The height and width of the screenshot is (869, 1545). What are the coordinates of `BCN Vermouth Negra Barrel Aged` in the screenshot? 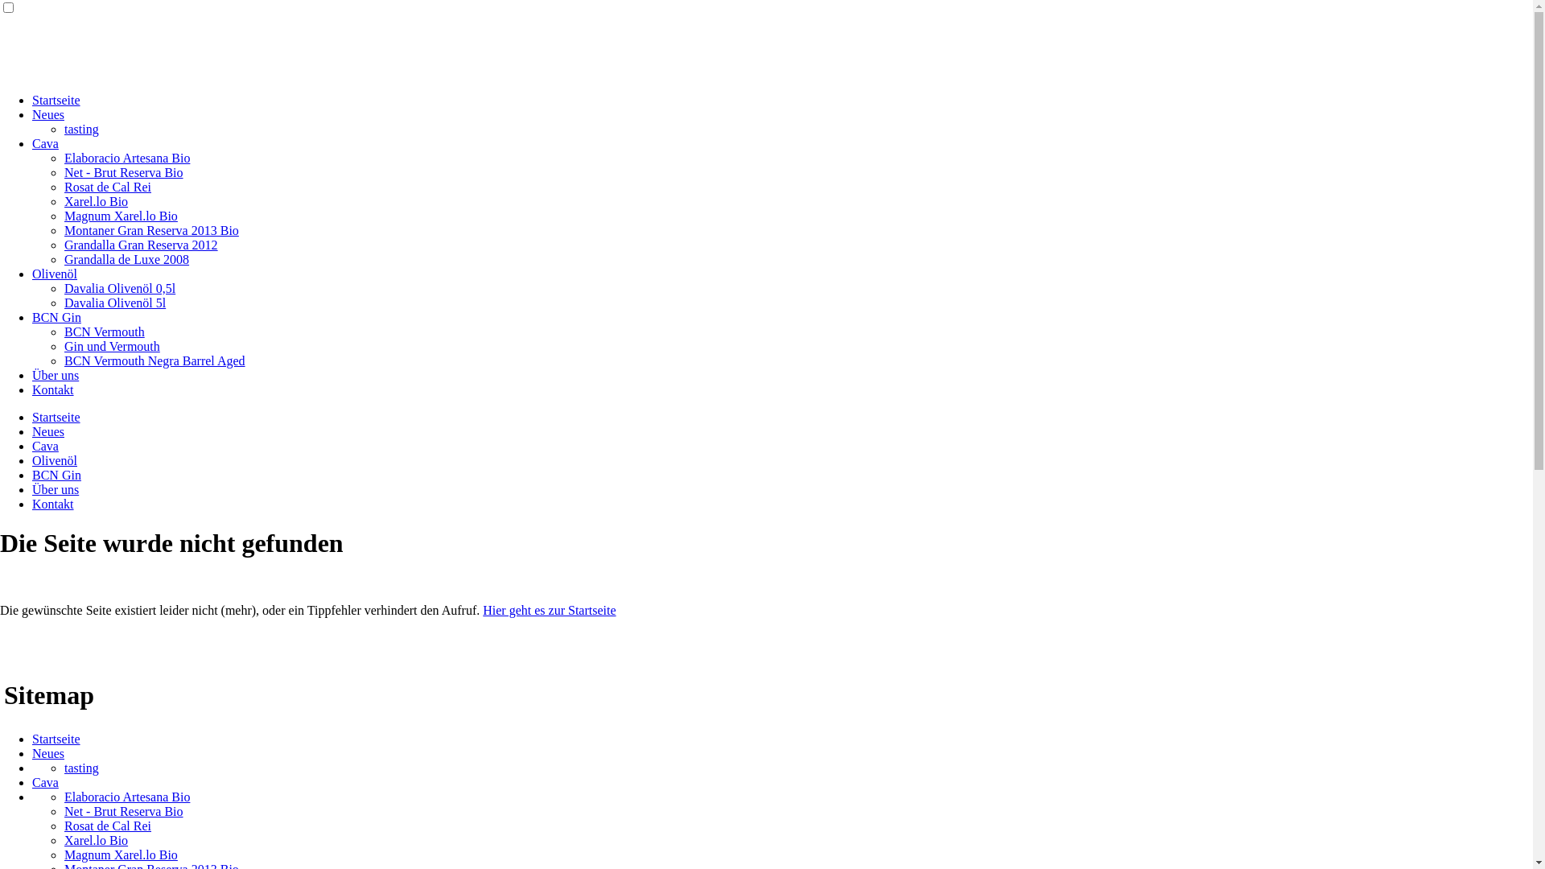 It's located at (154, 360).